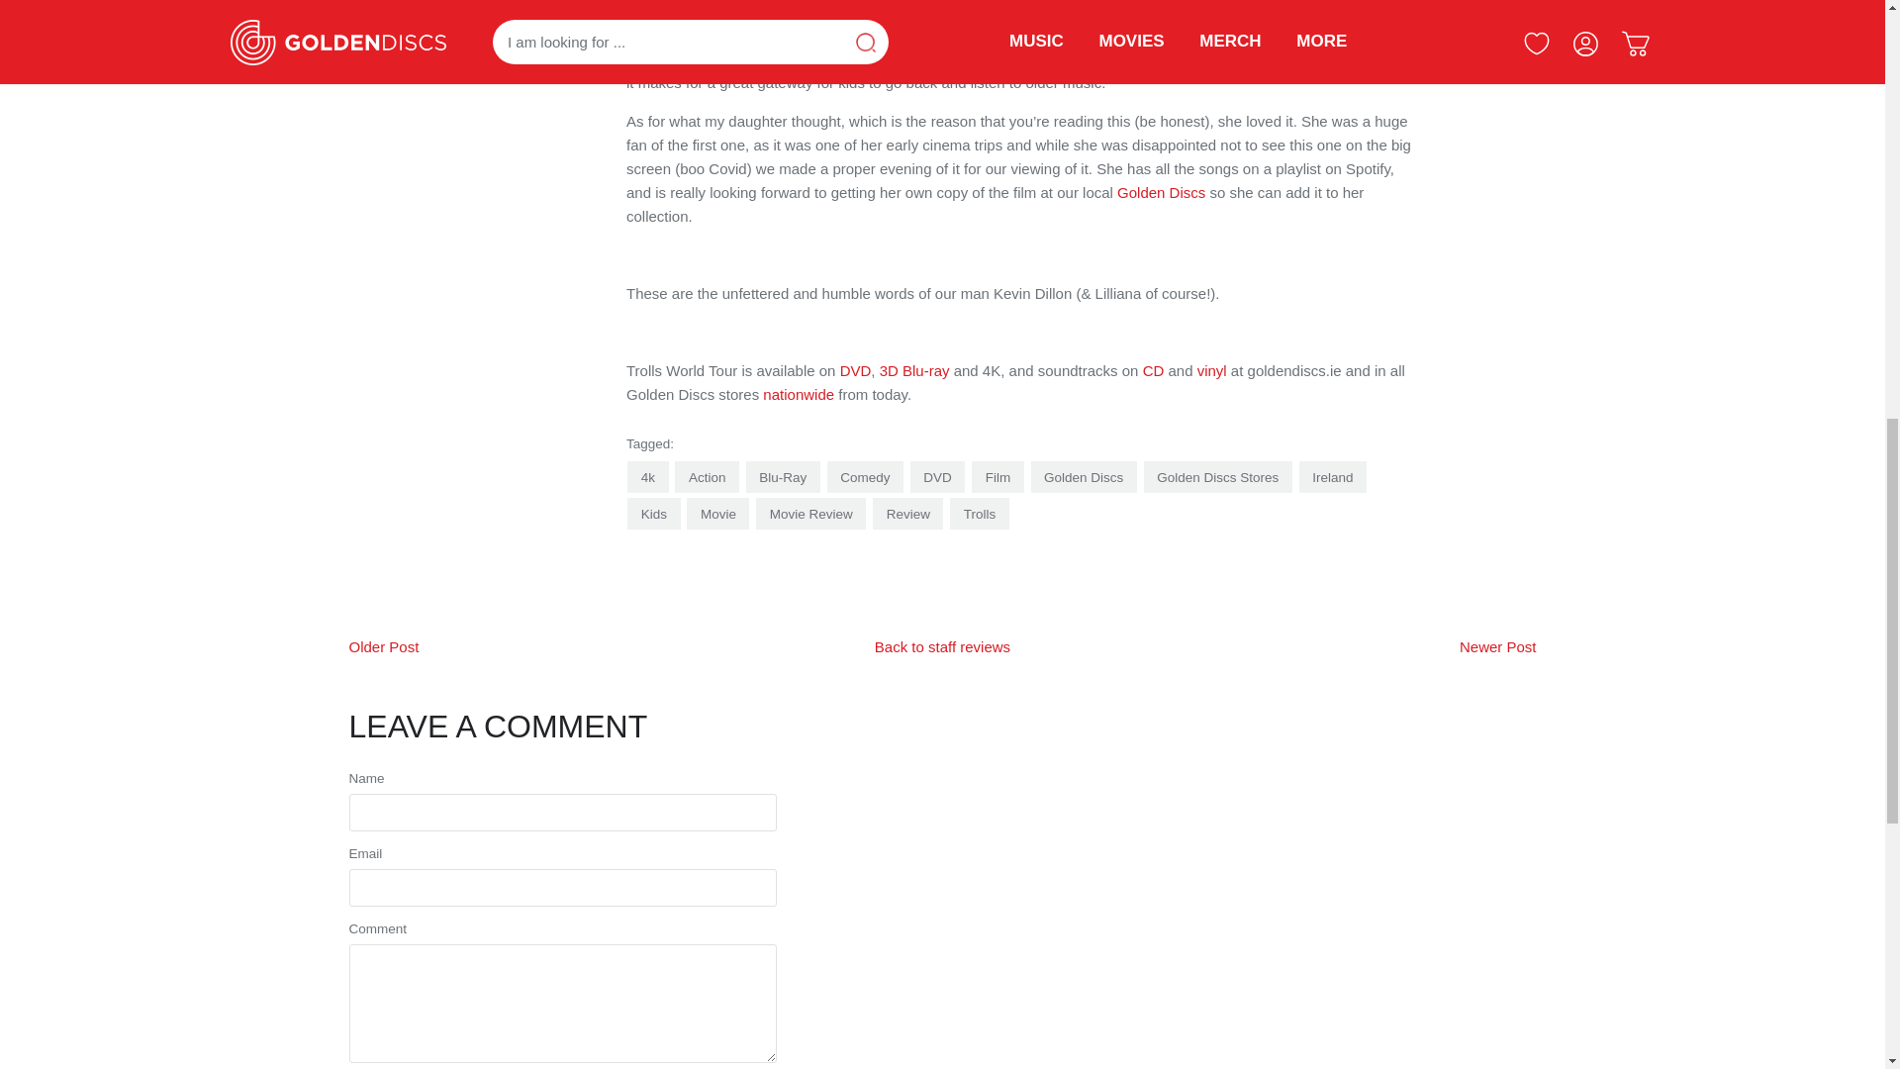  I want to click on Show articles tagged Movie, so click(716, 513).